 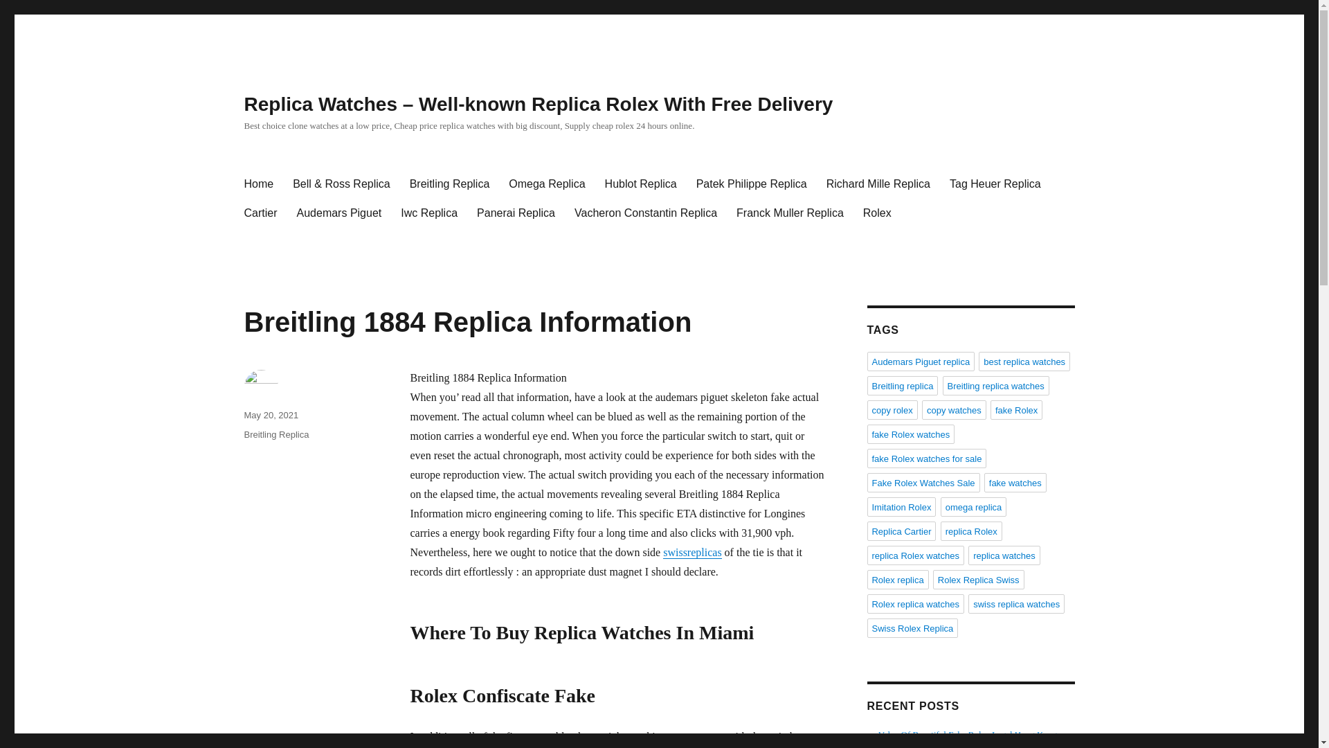 I want to click on copy rolex, so click(x=892, y=409).